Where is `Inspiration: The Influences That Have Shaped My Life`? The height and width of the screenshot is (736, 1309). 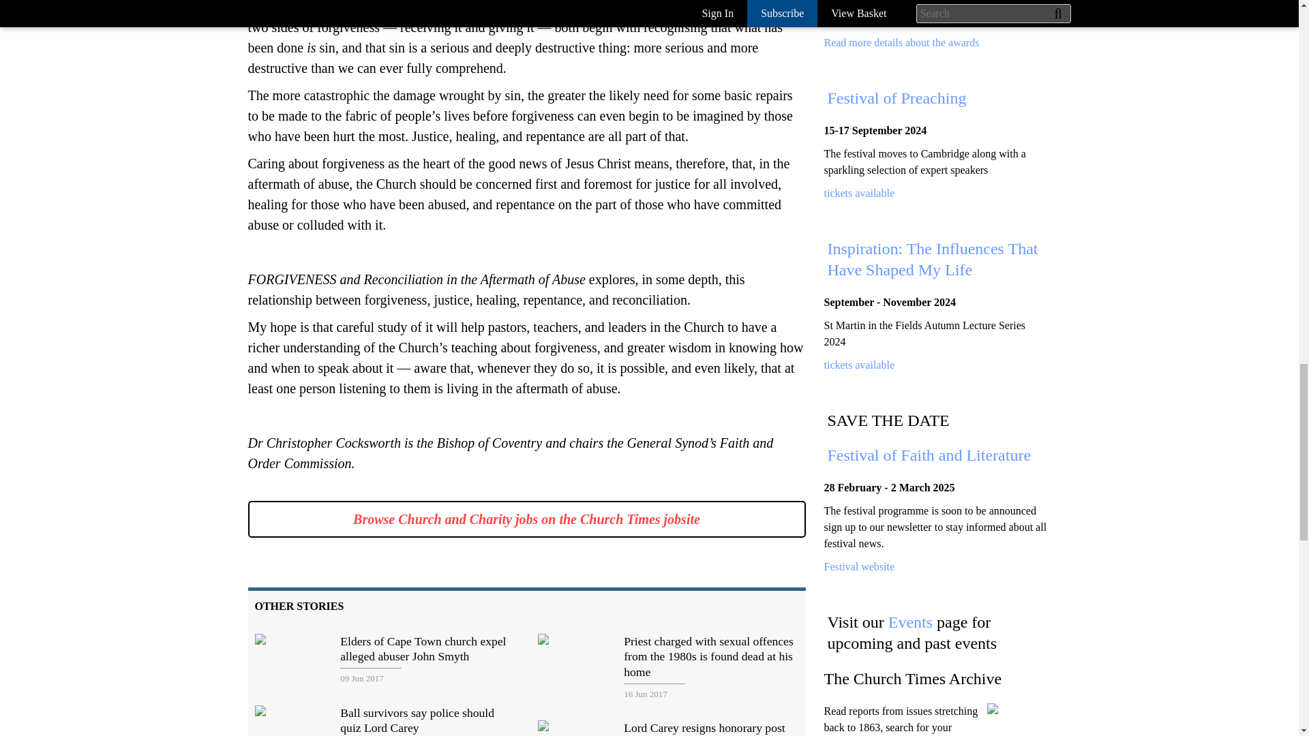
Inspiration: The Influences That Have Shaped My Life is located at coordinates (933, 259).